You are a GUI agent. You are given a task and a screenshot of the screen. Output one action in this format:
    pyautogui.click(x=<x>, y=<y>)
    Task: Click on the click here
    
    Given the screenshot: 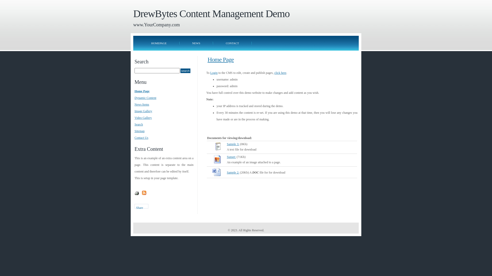 What is the action you would take?
    pyautogui.click(x=280, y=73)
    